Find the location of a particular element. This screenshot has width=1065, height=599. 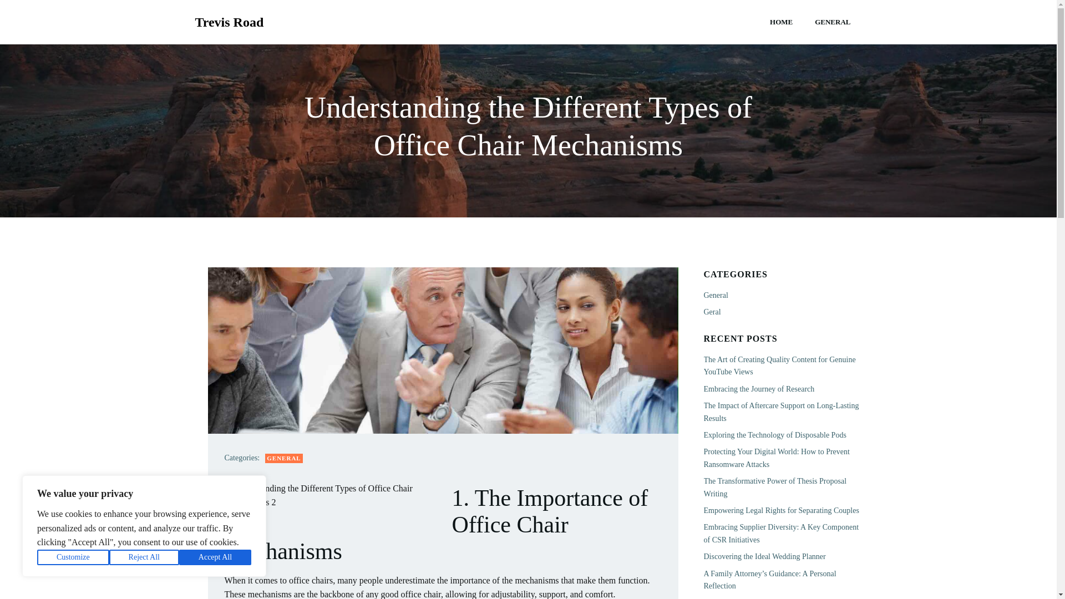

Exploring the Technology of Disposable Pods is located at coordinates (774, 435).